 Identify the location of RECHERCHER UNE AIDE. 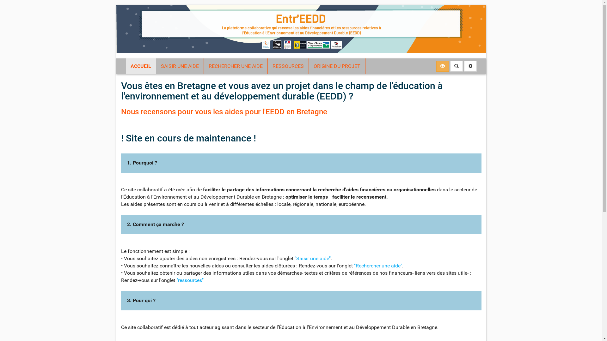
(235, 66).